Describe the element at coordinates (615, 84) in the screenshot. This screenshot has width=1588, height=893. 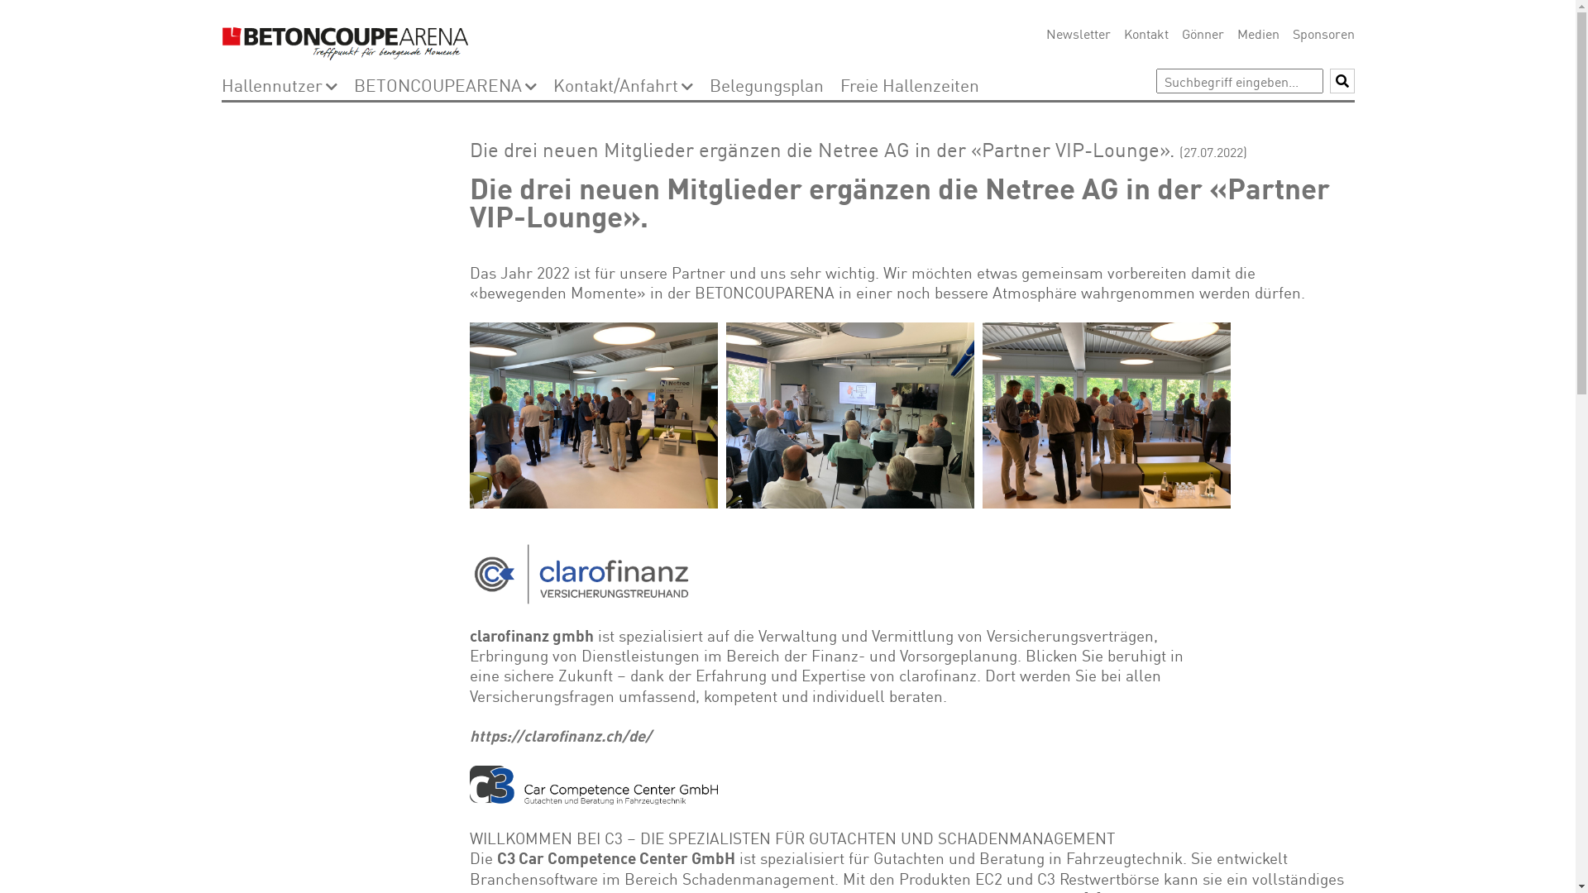
I see `Kontakt/Anfahrt` at that location.